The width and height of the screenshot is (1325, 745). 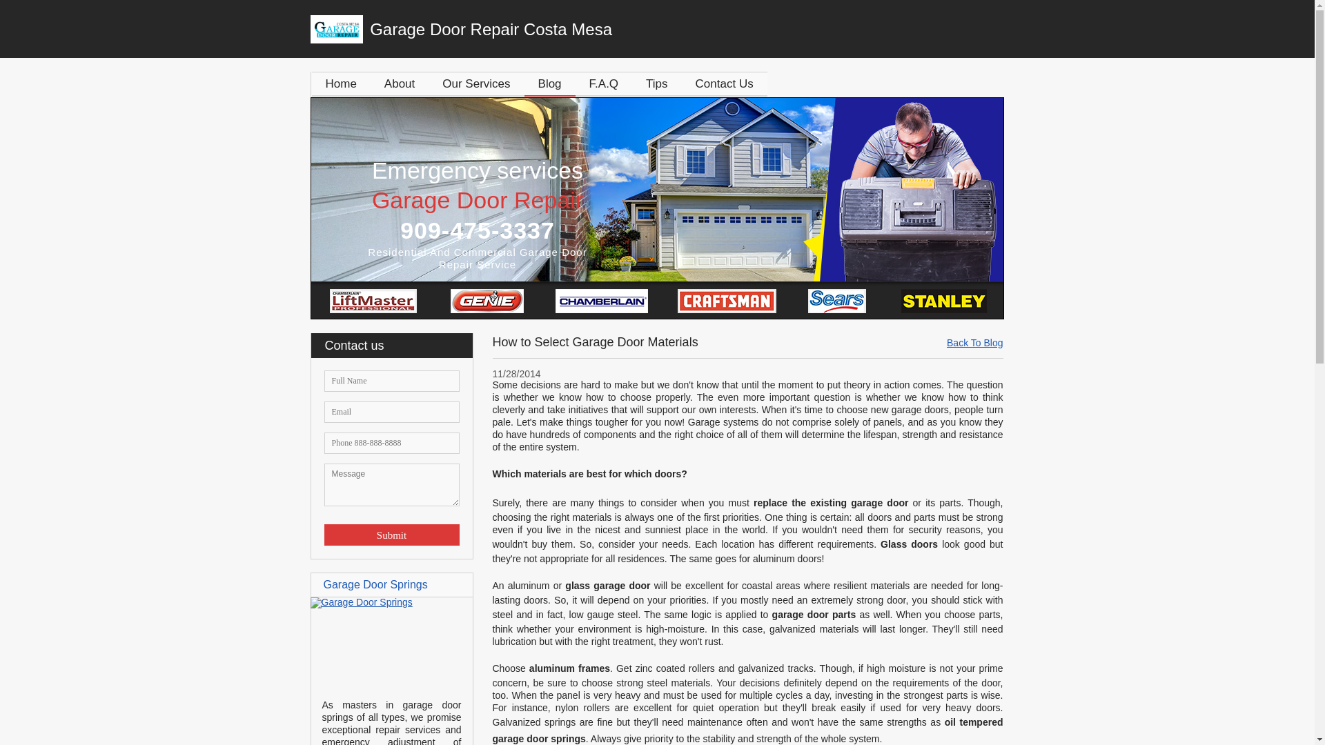 What do you see at coordinates (392, 535) in the screenshot?
I see `Submit` at bounding box center [392, 535].